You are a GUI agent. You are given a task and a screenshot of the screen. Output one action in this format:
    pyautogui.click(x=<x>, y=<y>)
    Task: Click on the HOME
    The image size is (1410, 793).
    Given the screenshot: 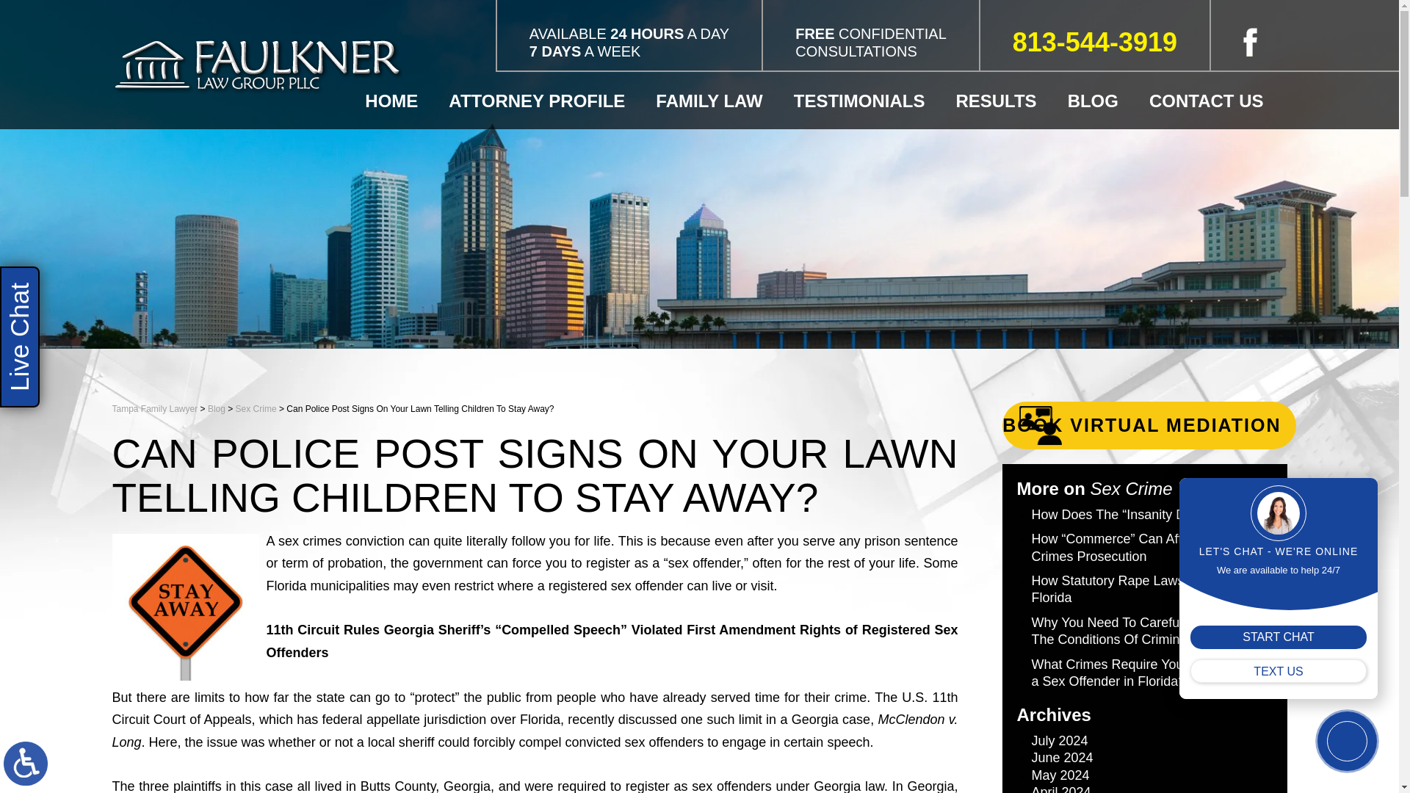 What is the action you would take?
    pyautogui.click(x=399, y=101)
    